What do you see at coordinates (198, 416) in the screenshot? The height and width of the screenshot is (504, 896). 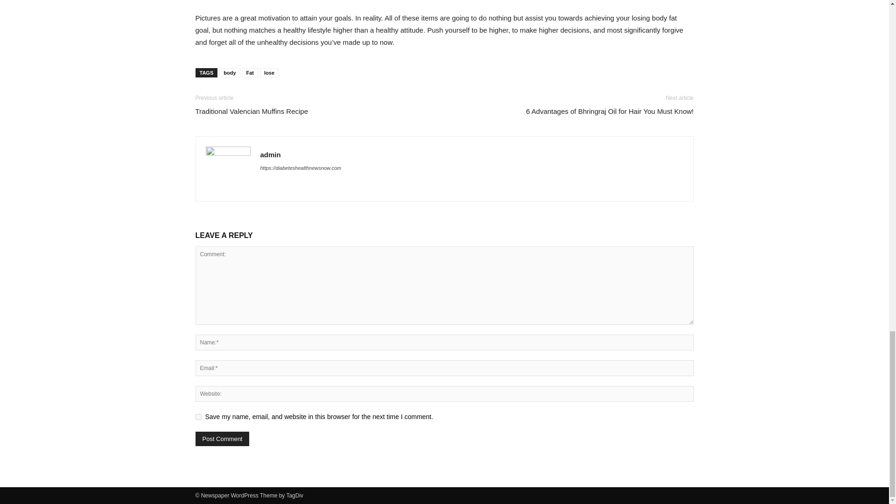 I see `yes` at bounding box center [198, 416].